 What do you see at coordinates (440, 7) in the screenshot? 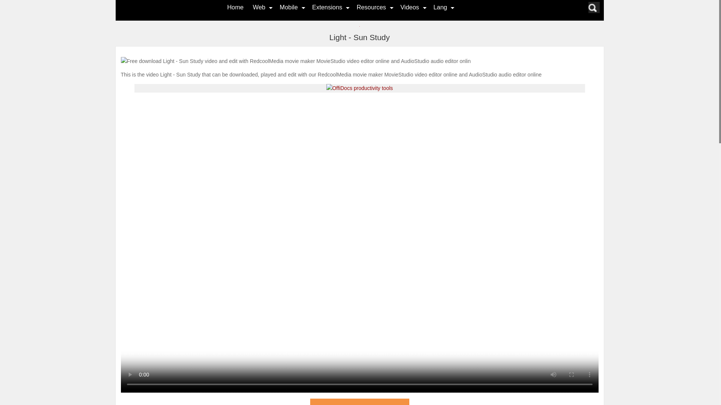
I see `Lang` at bounding box center [440, 7].